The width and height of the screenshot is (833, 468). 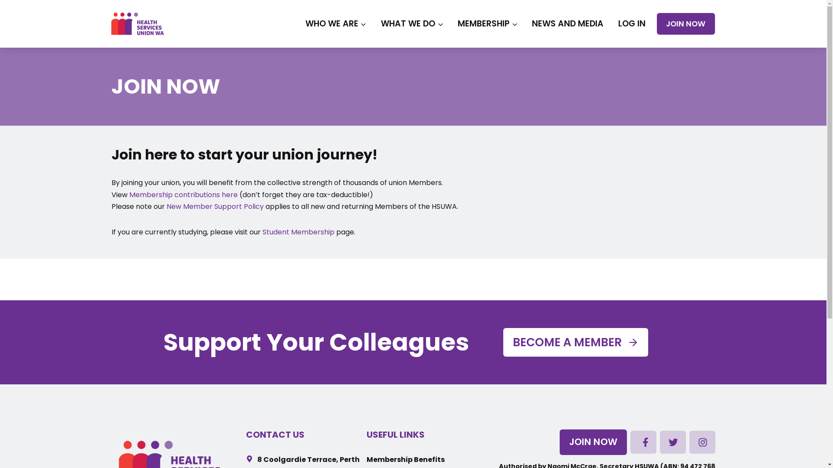 What do you see at coordinates (685, 23) in the screenshot?
I see `JOIN NOW` at bounding box center [685, 23].